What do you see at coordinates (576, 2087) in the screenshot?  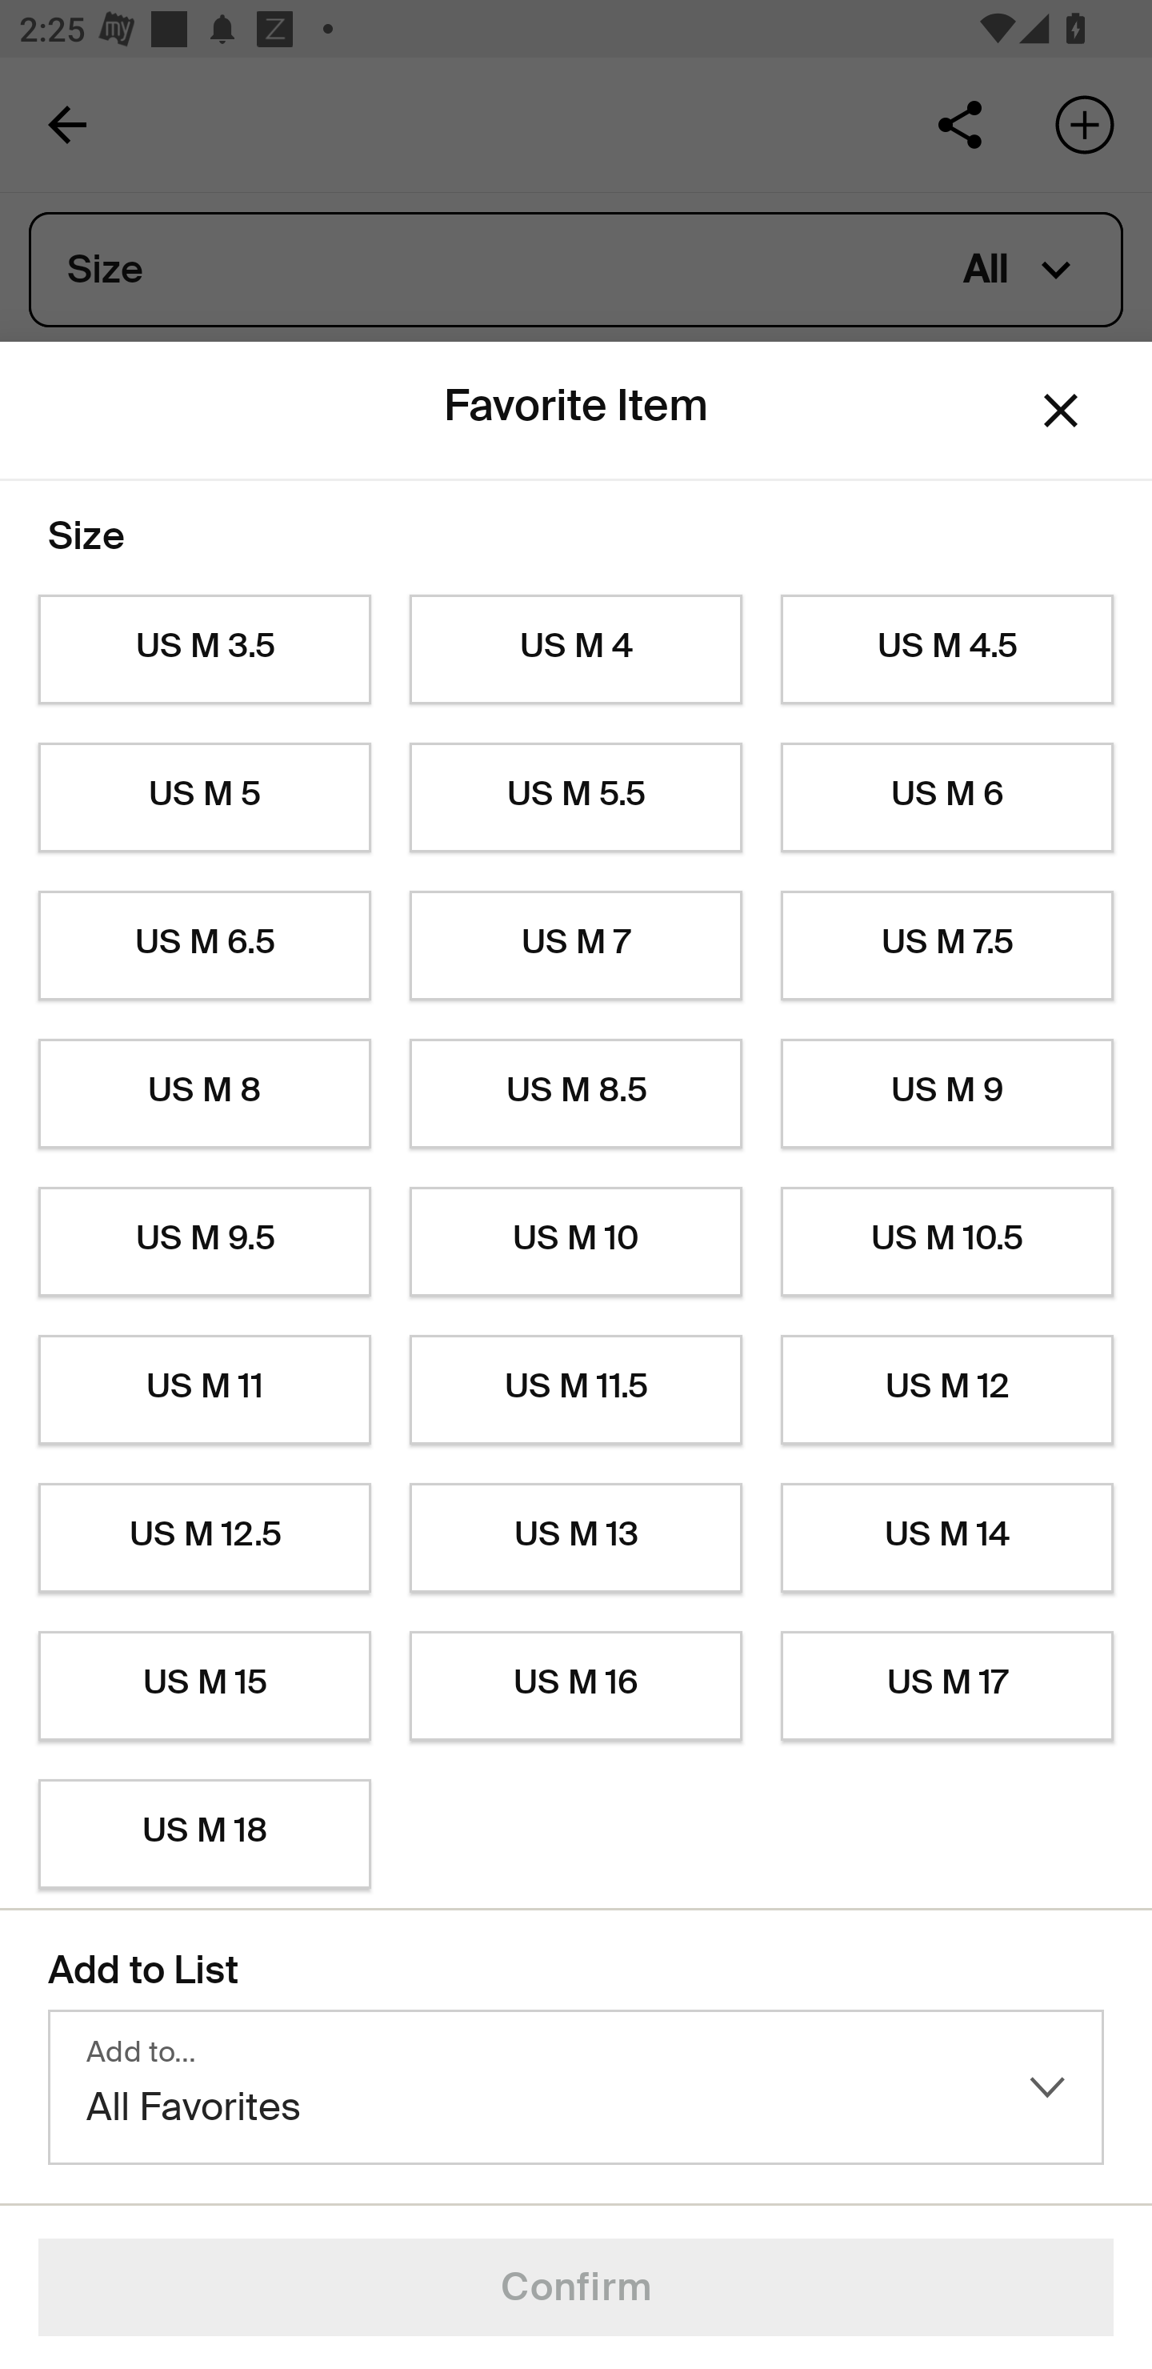 I see `Add to… All Favorites` at bounding box center [576, 2087].